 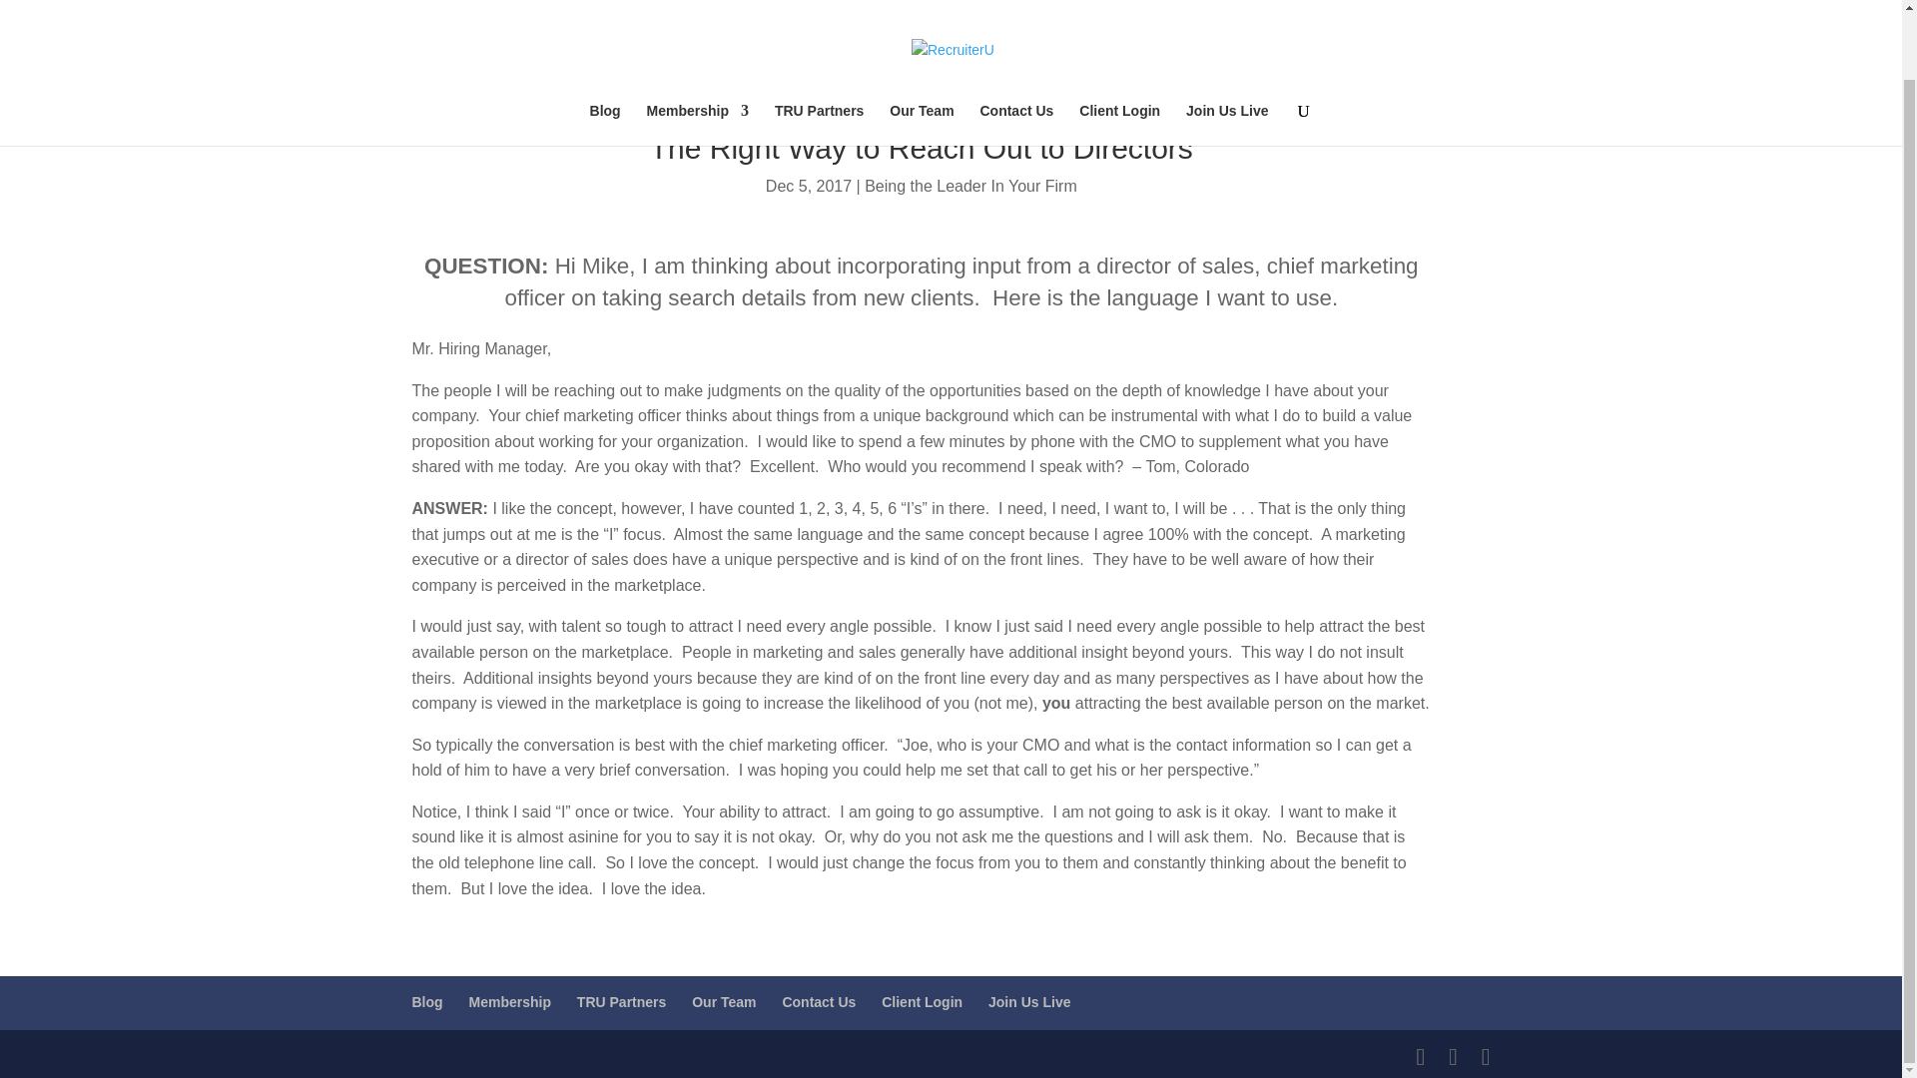 What do you see at coordinates (970, 186) in the screenshot?
I see `Being the Leader In Your Firm` at bounding box center [970, 186].